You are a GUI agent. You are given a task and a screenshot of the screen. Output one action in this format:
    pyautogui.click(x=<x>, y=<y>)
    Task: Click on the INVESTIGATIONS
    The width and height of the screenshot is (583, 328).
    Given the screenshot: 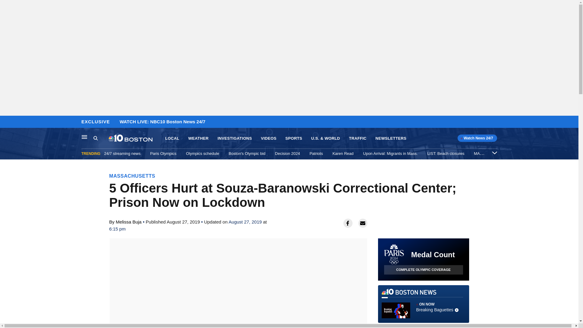 What is the action you would take?
    pyautogui.click(x=234, y=138)
    